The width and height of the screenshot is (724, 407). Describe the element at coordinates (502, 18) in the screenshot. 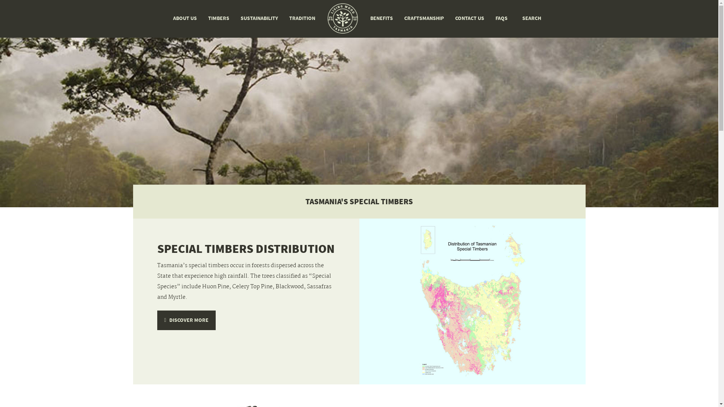

I see `FAQS` at that location.